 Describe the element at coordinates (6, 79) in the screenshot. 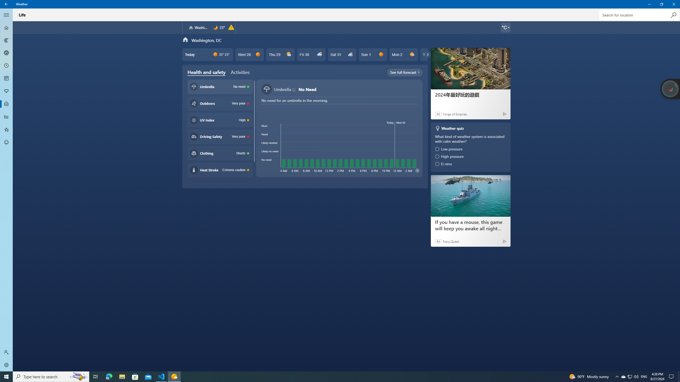

I see `Monthly Forecast - Not Selected` at that location.